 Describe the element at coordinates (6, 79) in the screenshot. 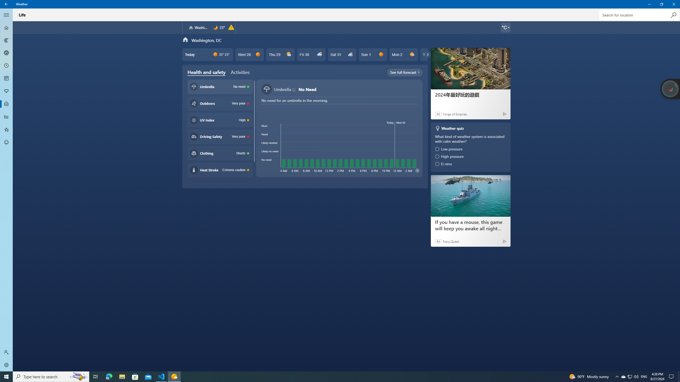

I see `Monthly Forecast - Not Selected` at that location.